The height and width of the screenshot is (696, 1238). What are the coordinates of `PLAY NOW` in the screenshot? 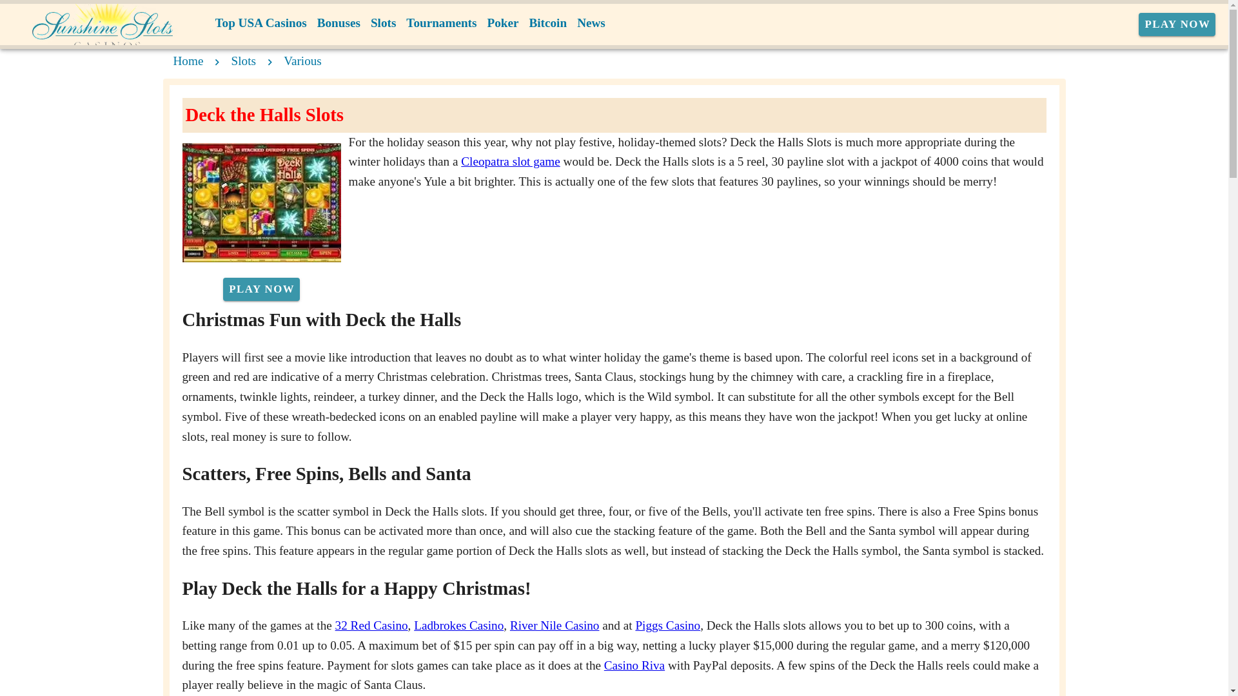 It's located at (260, 289).